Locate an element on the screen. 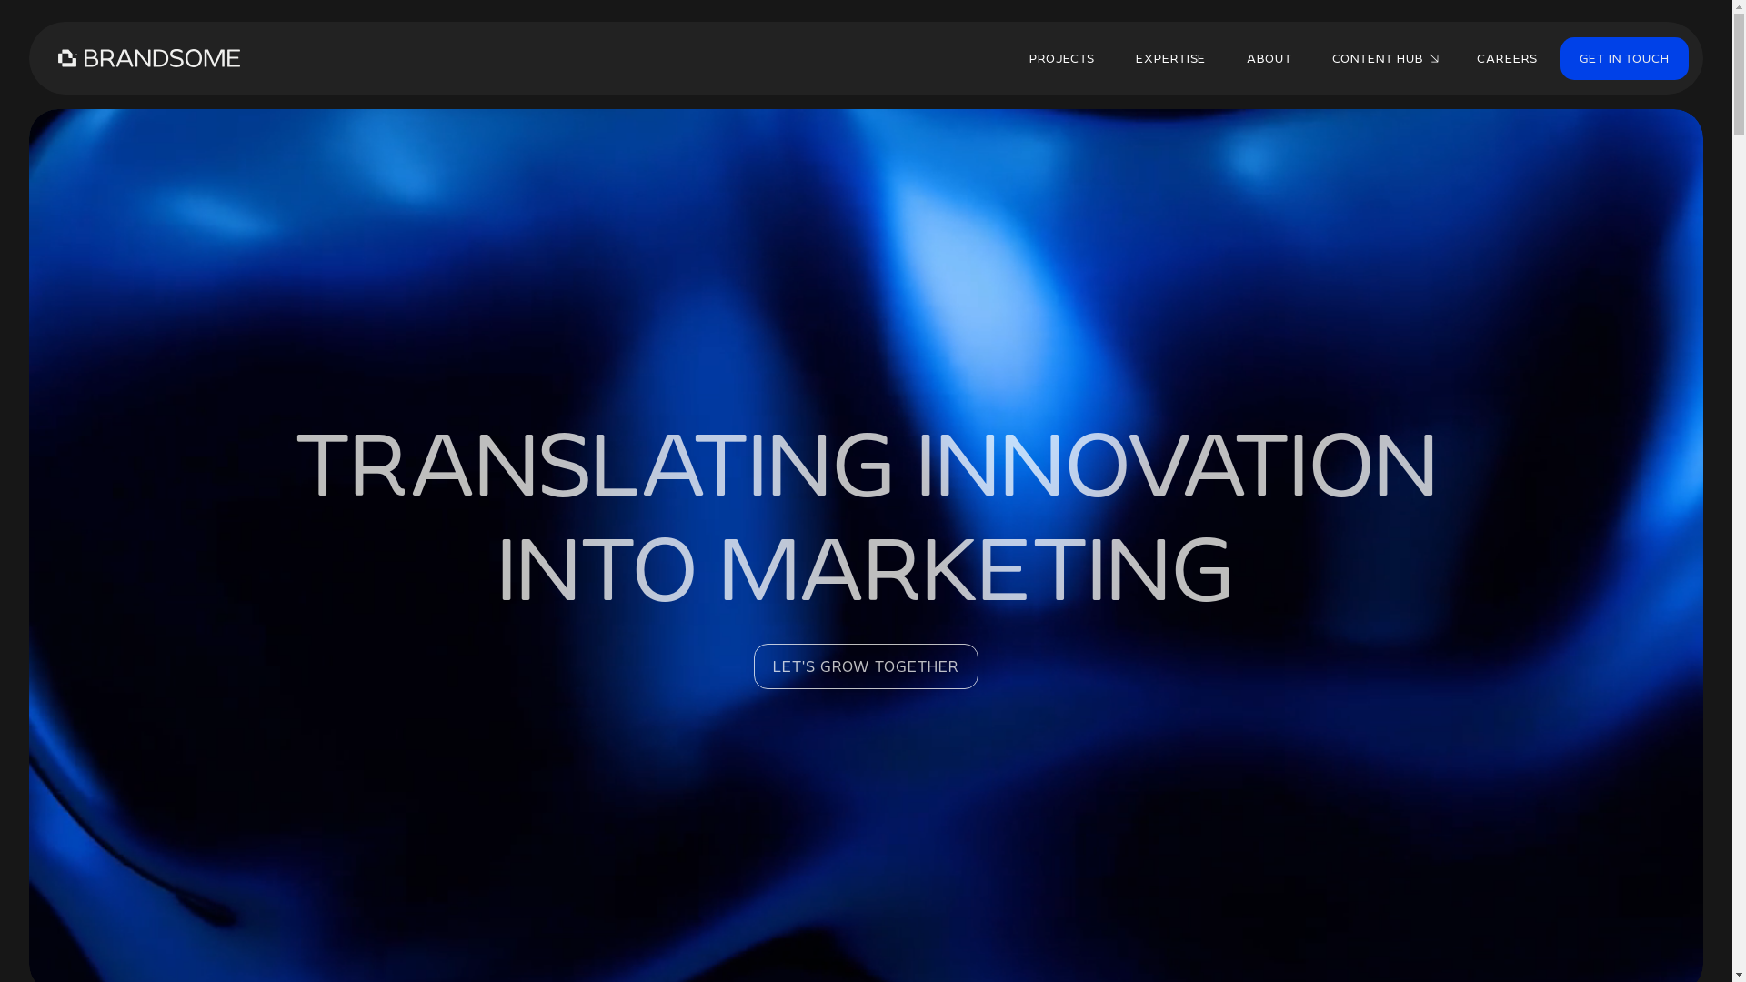 This screenshot has height=982, width=1746. LET'S GROW TOGETHER is located at coordinates (866, 666).